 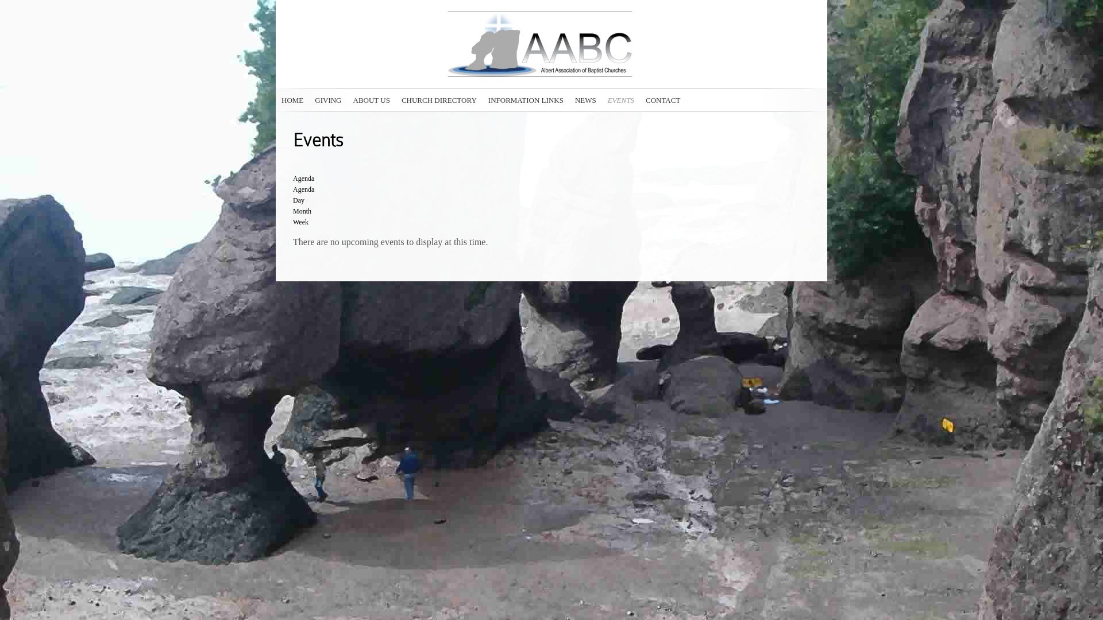 What do you see at coordinates (663, 100) in the screenshot?
I see `CONTACT` at bounding box center [663, 100].